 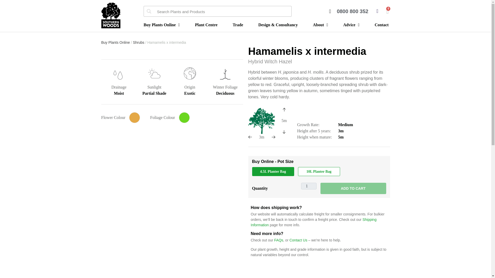 What do you see at coordinates (349, 11) in the screenshot?
I see `0800 800 352` at bounding box center [349, 11].